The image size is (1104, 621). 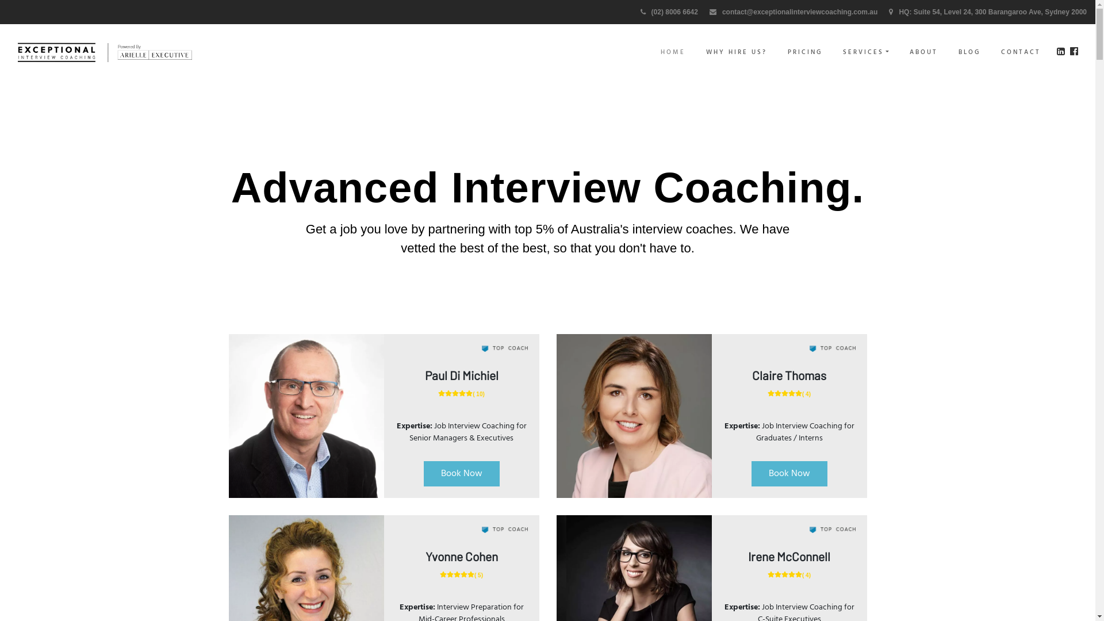 What do you see at coordinates (669, 12) in the screenshot?
I see `(02) 8006 6642` at bounding box center [669, 12].